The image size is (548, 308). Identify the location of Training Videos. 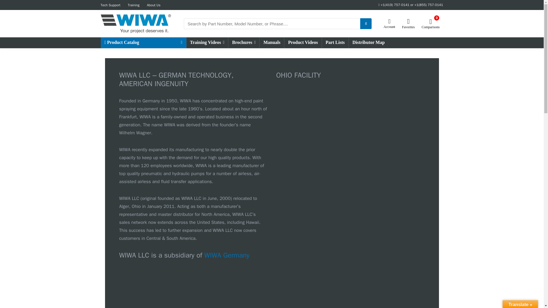
(207, 42).